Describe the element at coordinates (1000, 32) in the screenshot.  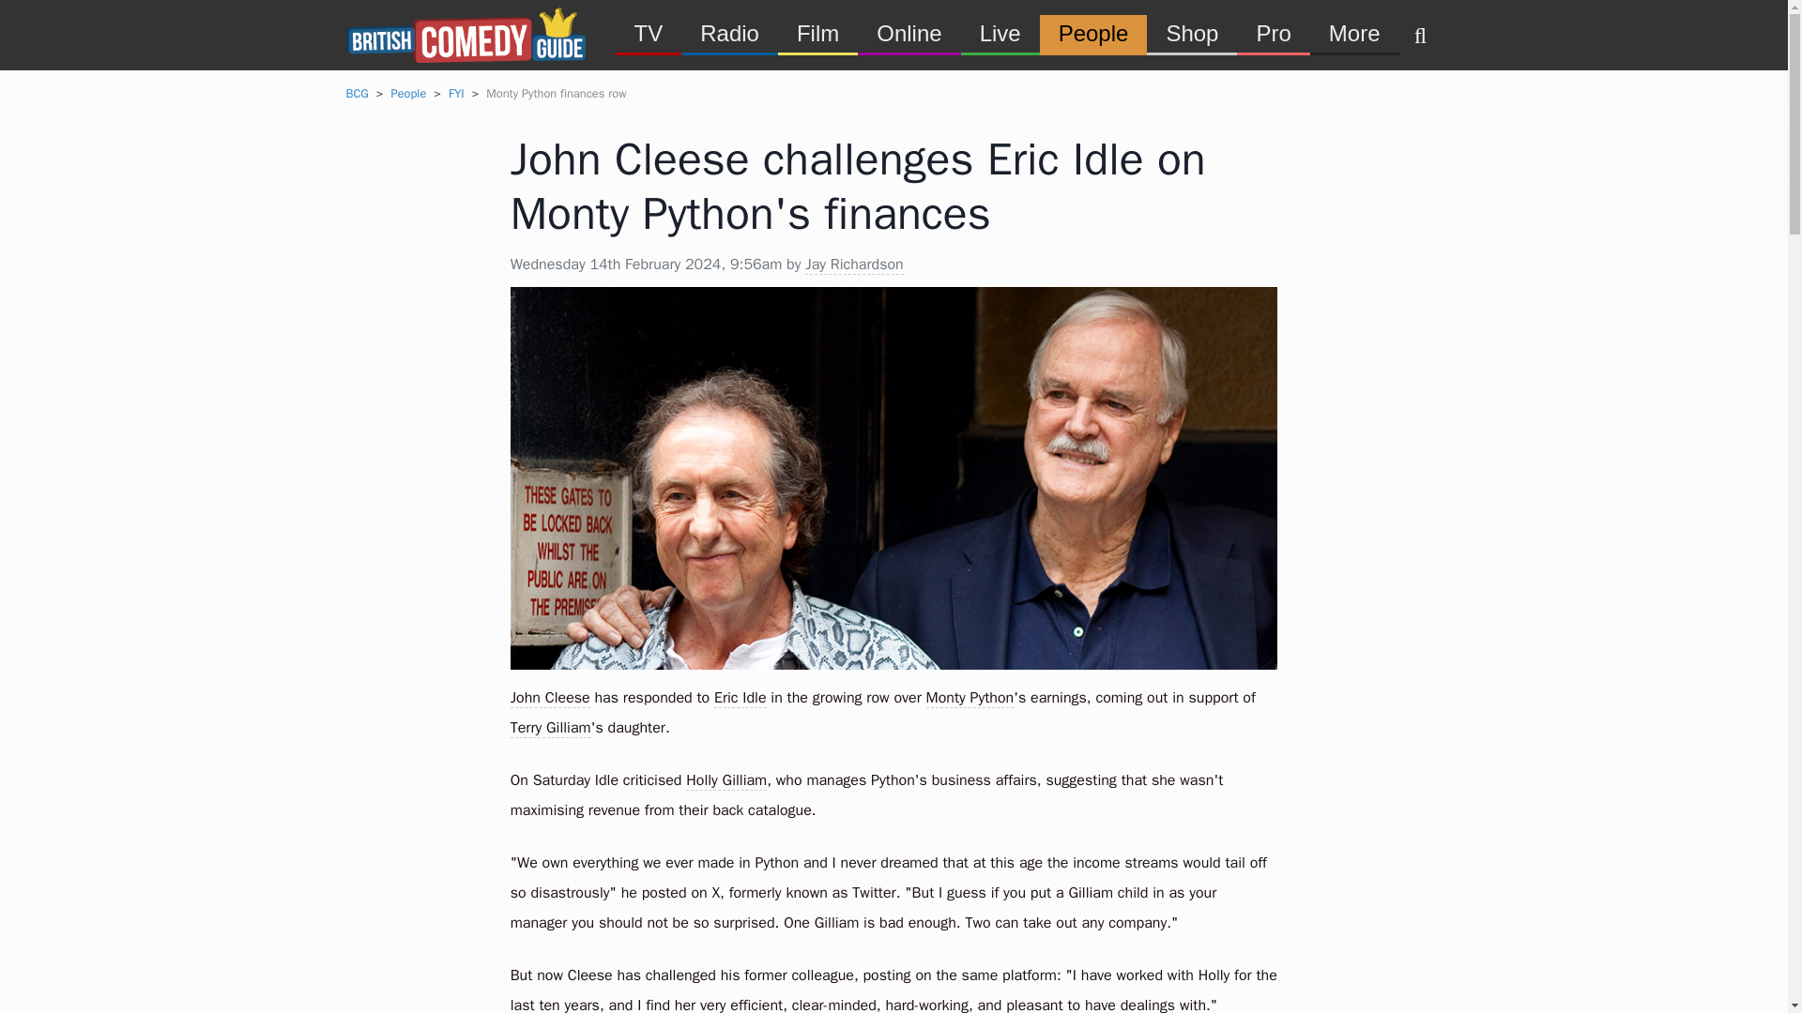
I see `Live` at that location.